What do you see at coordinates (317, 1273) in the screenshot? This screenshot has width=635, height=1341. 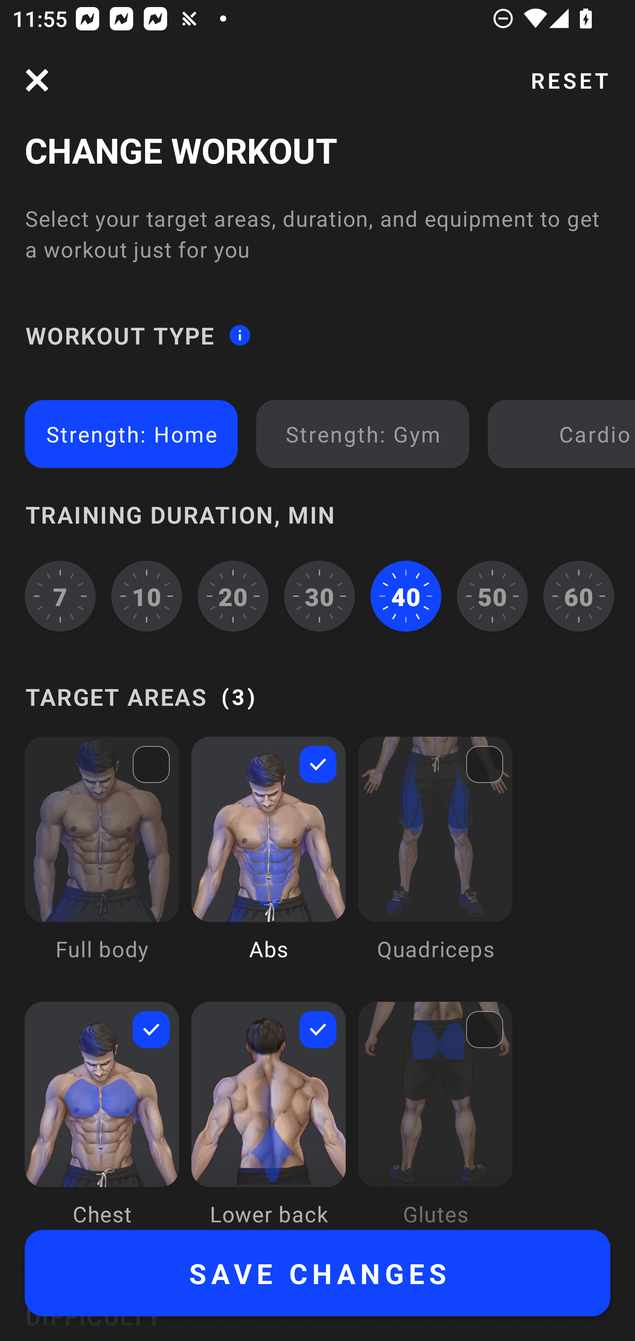 I see `SAVE CHANGES` at bounding box center [317, 1273].